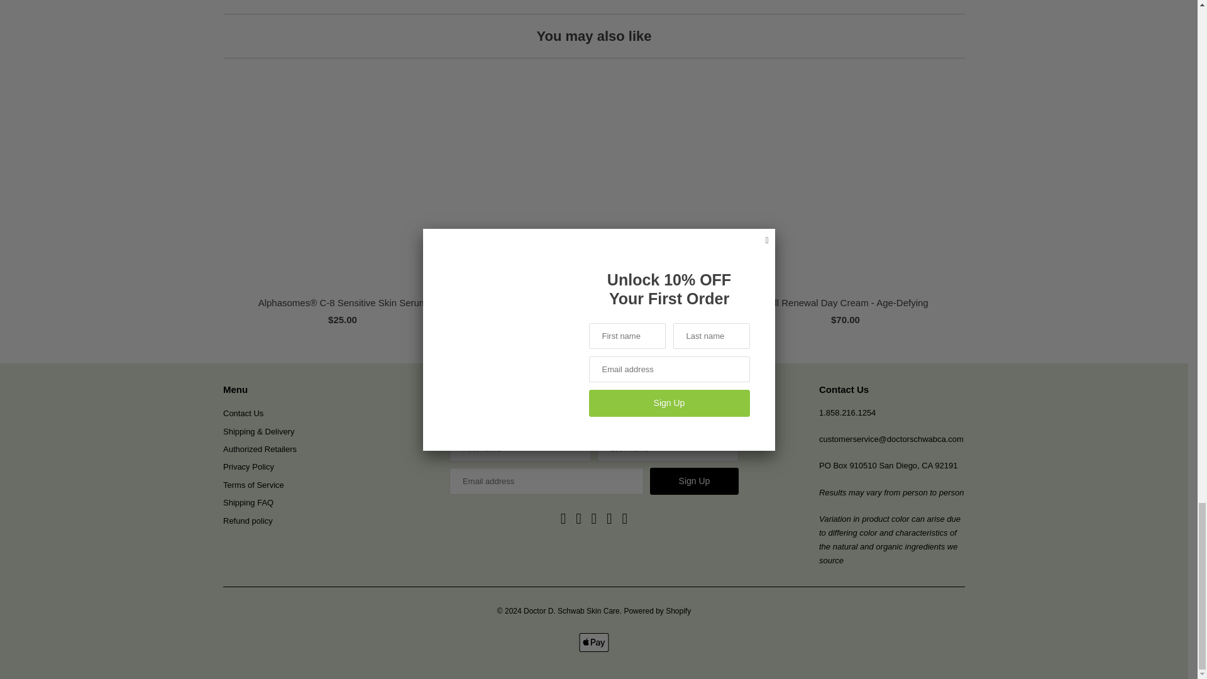 This screenshot has height=679, width=1207. Describe the element at coordinates (594, 642) in the screenshot. I see `Apple Pay` at that location.